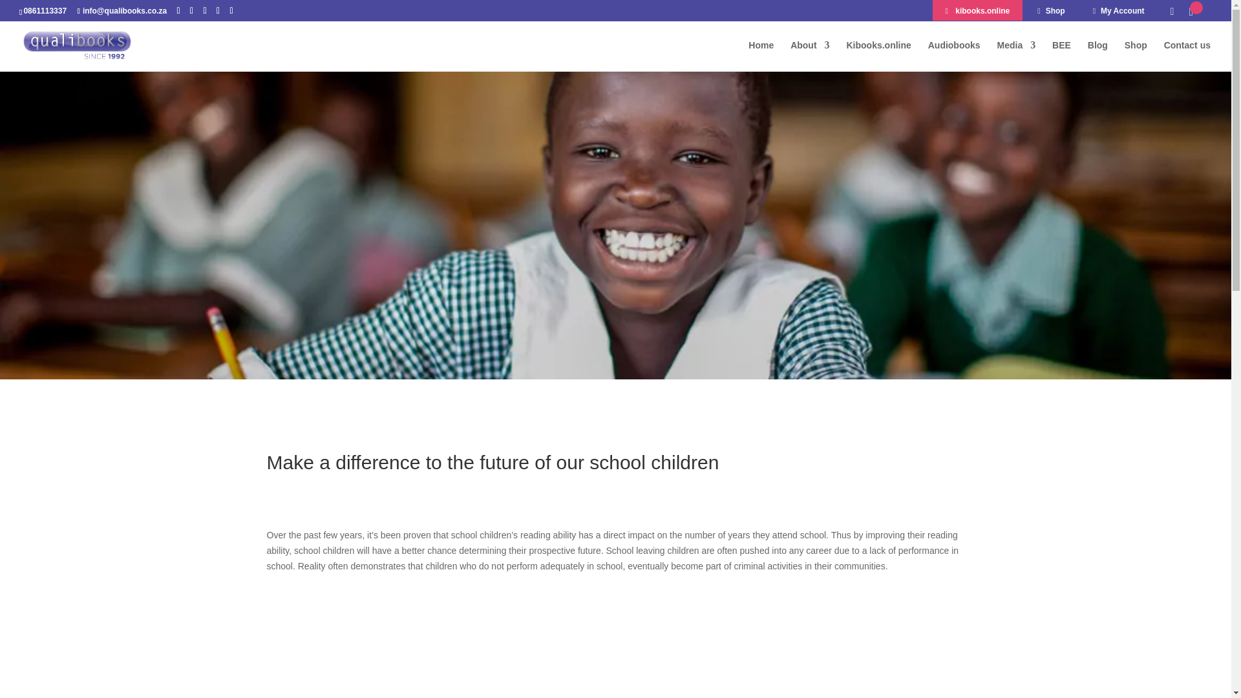  Describe the element at coordinates (1187, 56) in the screenshot. I see `Contact us` at that location.